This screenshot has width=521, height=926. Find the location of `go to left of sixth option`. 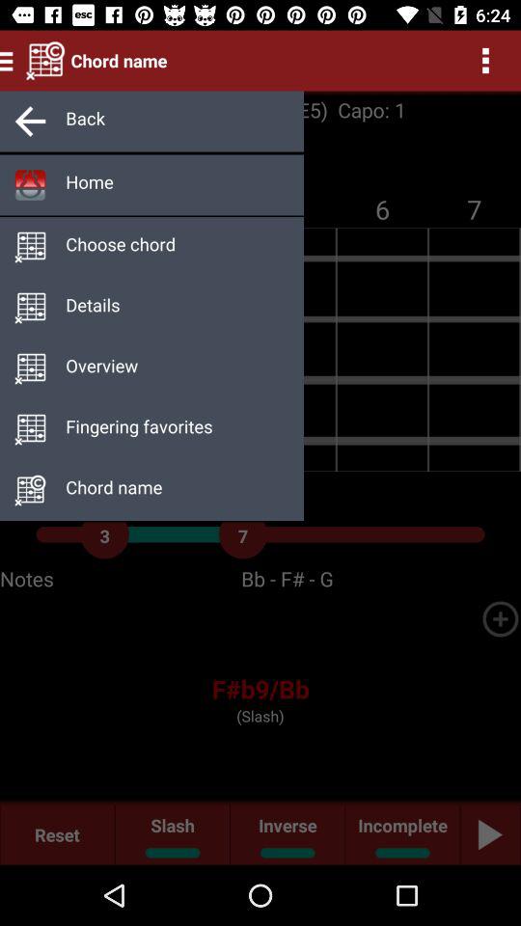

go to left of sixth option is located at coordinates (30, 430).